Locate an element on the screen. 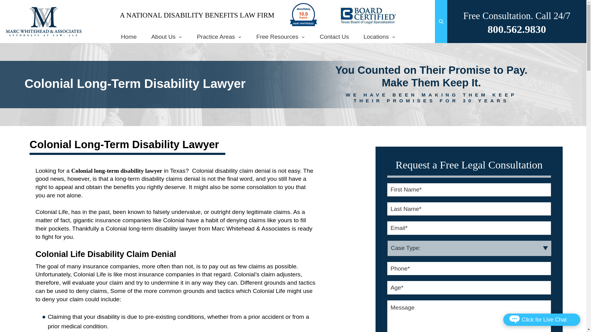 This screenshot has width=591, height=332. Disability Denials is located at coordinates (44, 25).